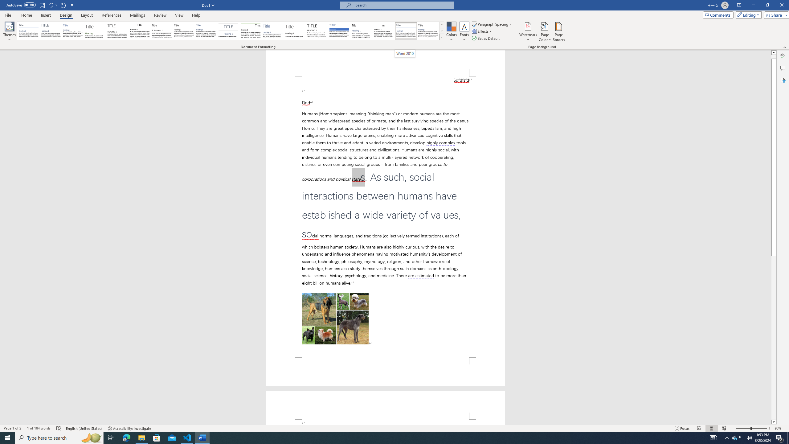 Image resolution: width=789 pixels, height=444 pixels. What do you see at coordinates (184, 31) in the screenshot?
I see `Black & White (Word 2013)` at bounding box center [184, 31].